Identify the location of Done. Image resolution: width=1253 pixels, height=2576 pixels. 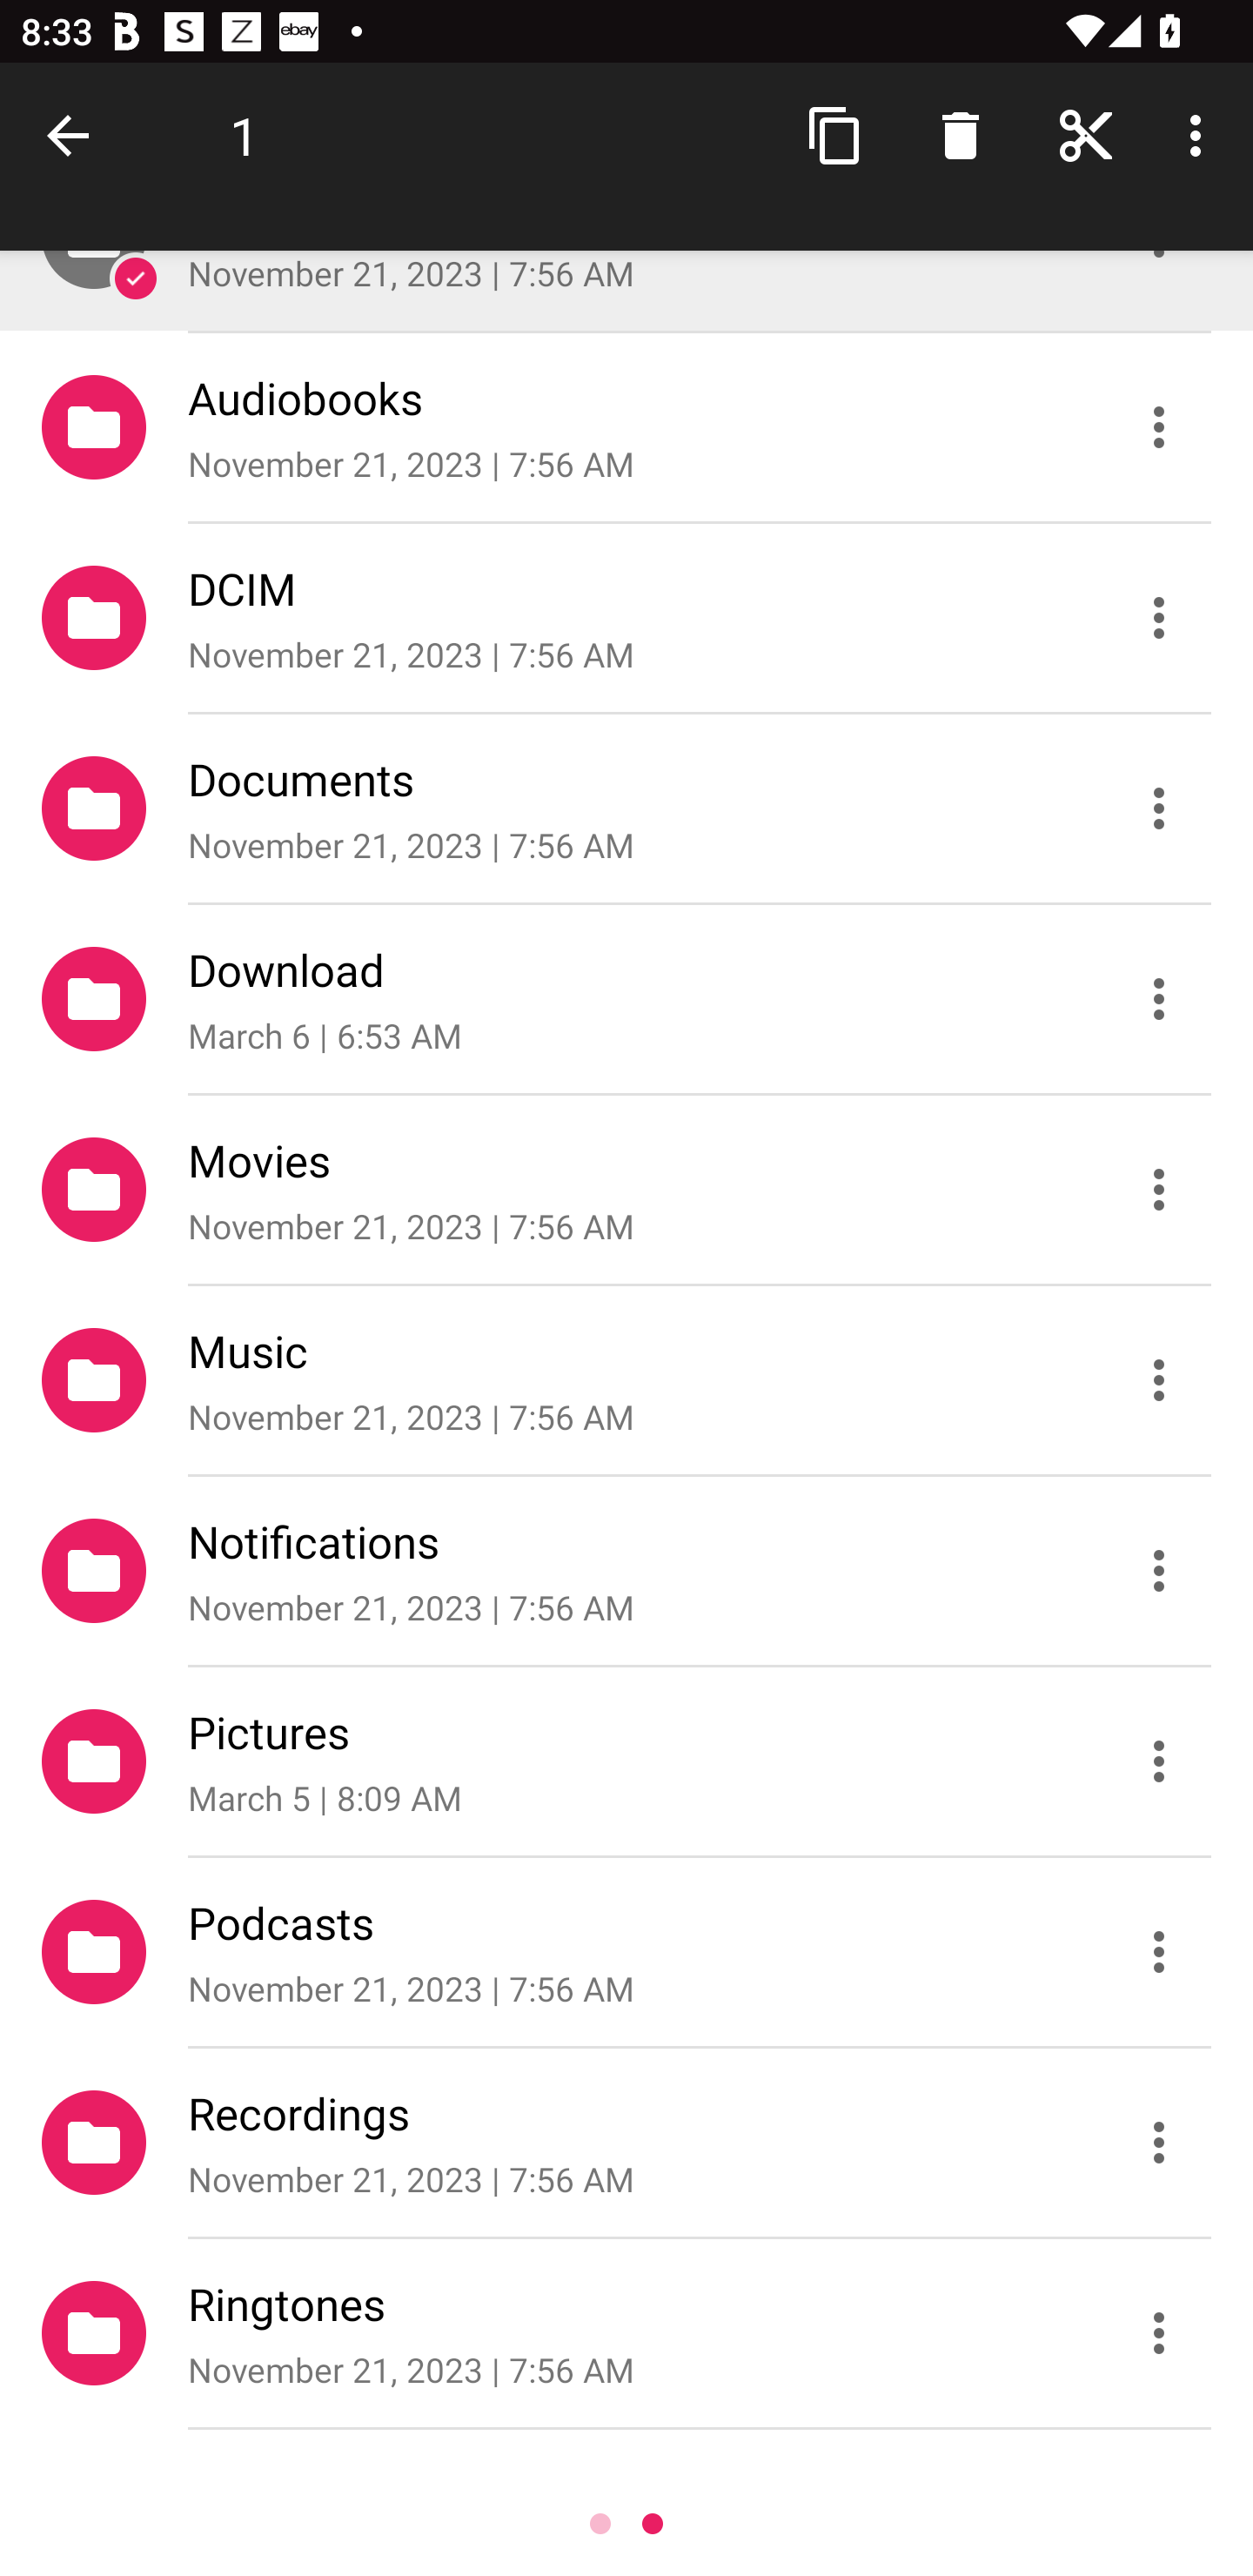
(73, 134).